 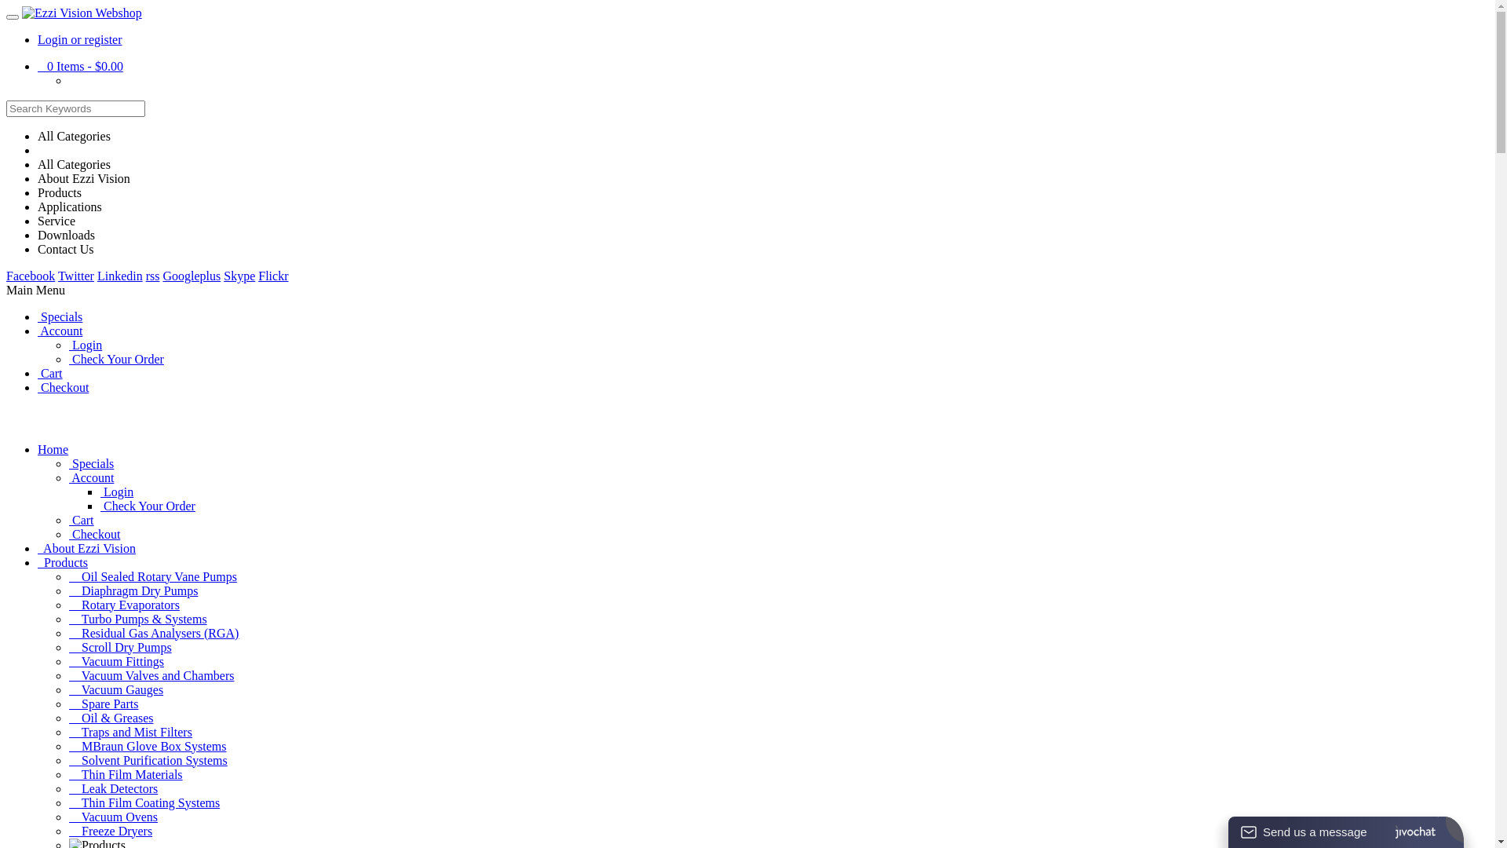 I want to click on     Diaphragm Dry Pumps, so click(x=133, y=590).